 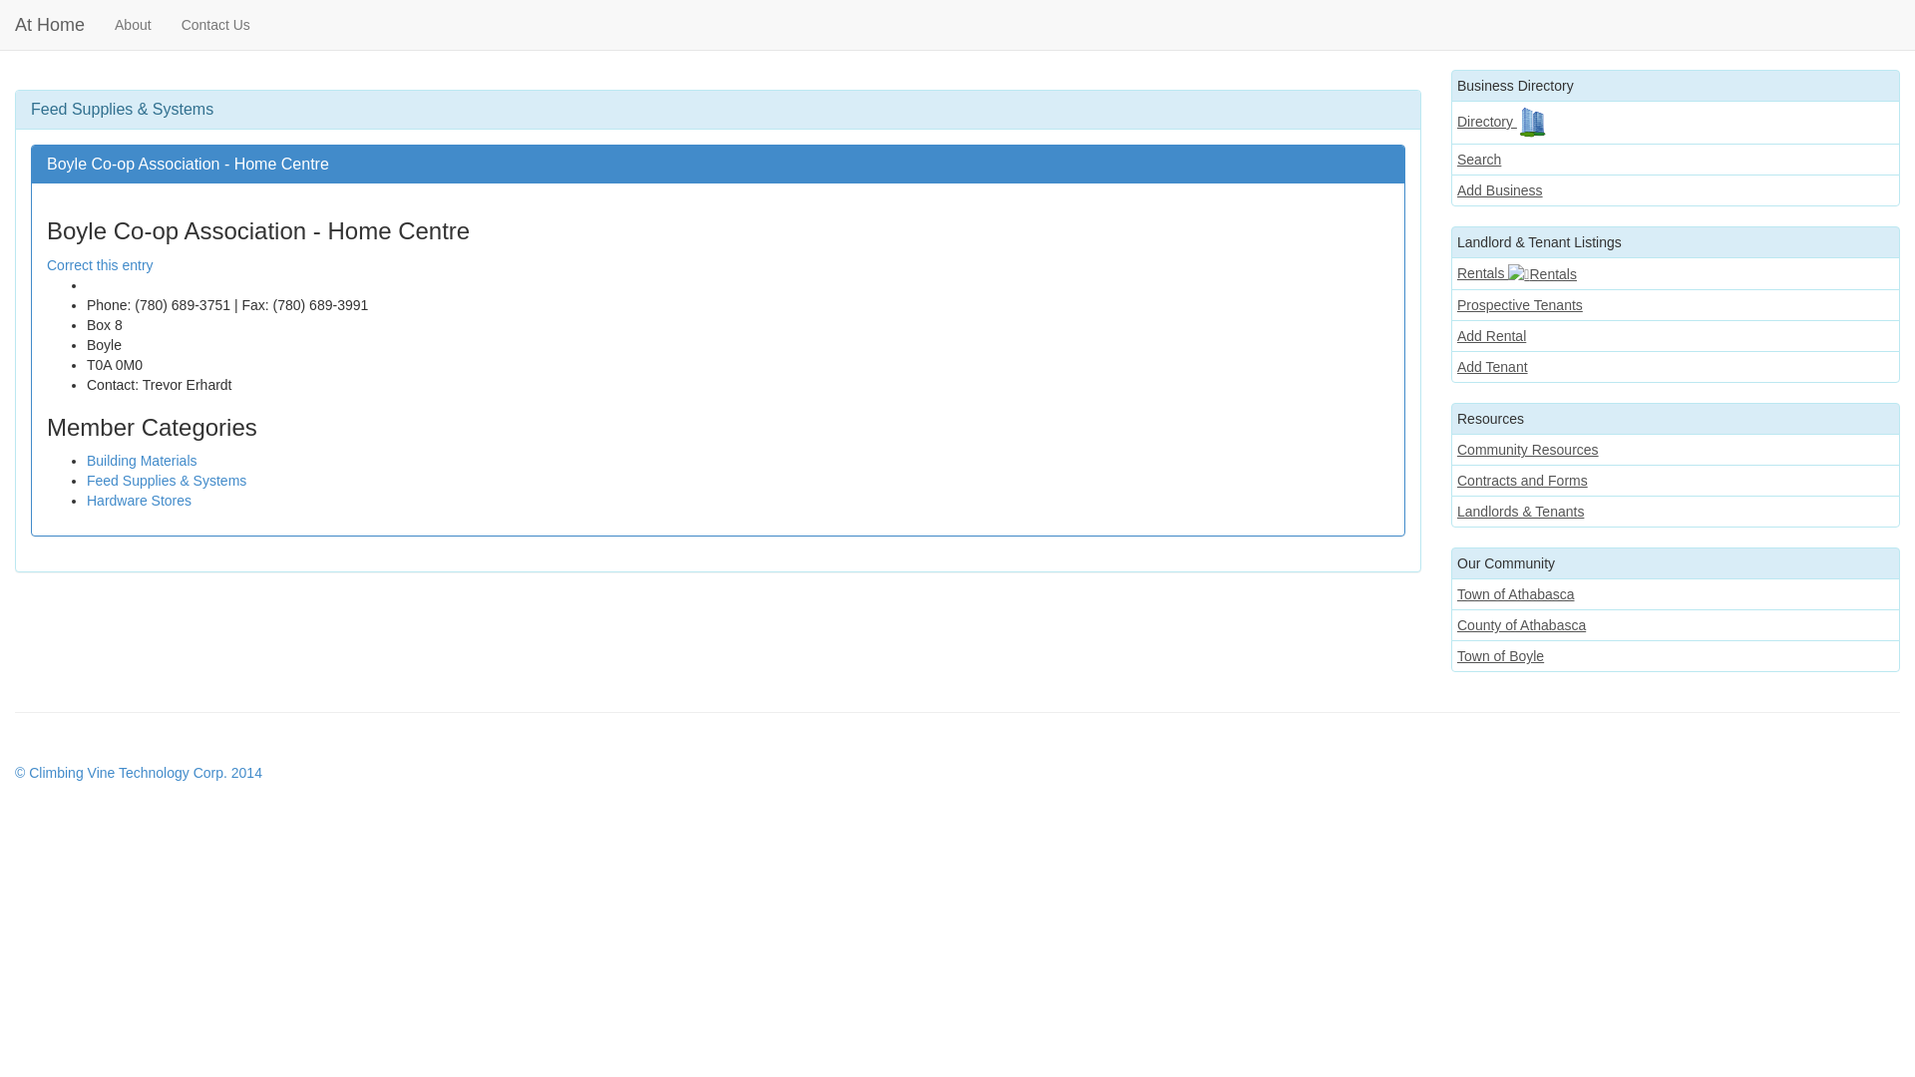 I want to click on Correct this entry, so click(x=100, y=265).